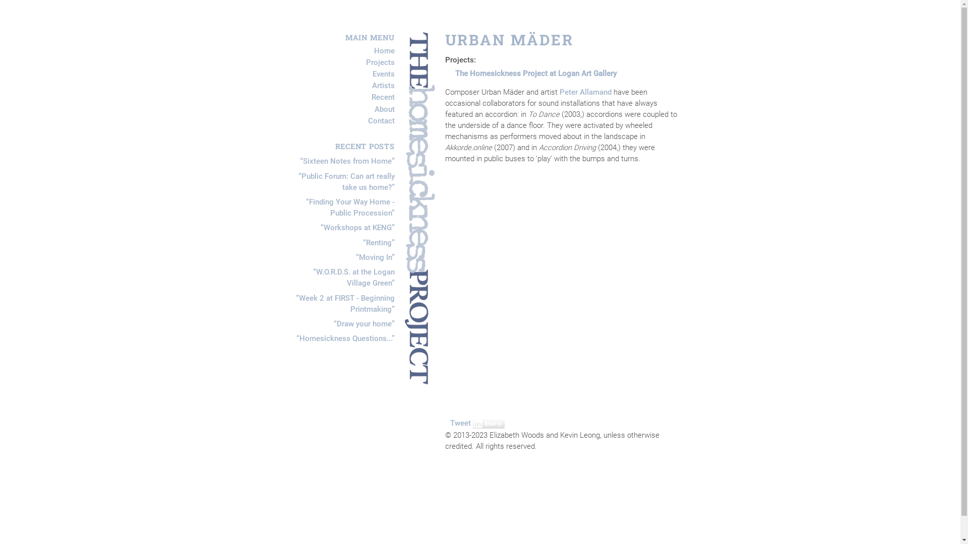  What do you see at coordinates (345, 304) in the screenshot?
I see `Week 2 at FIRST - Beginning Printmaking` at bounding box center [345, 304].